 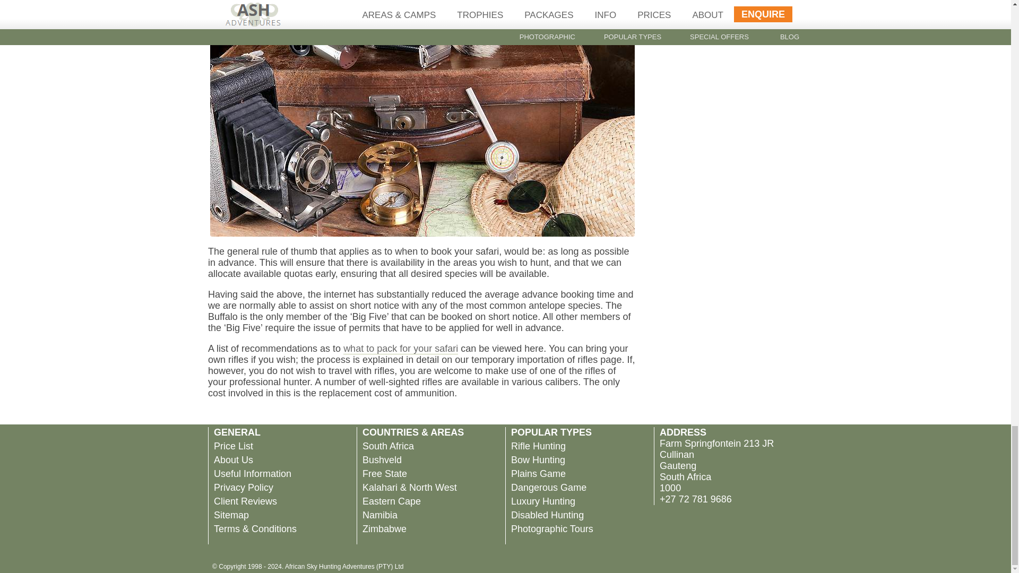 I want to click on Free State, so click(x=384, y=473).